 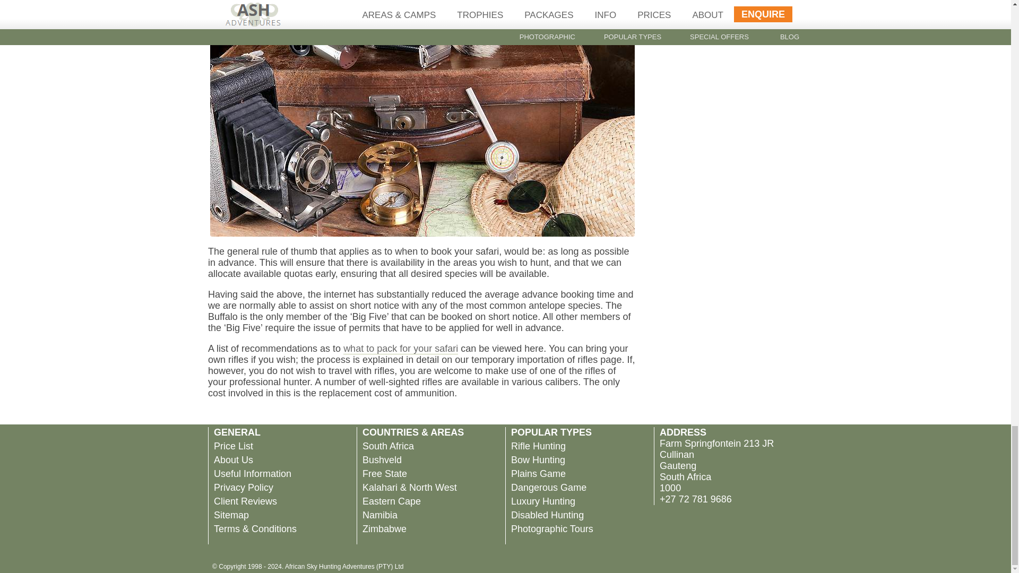 I want to click on Free State, so click(x=384, y=473).